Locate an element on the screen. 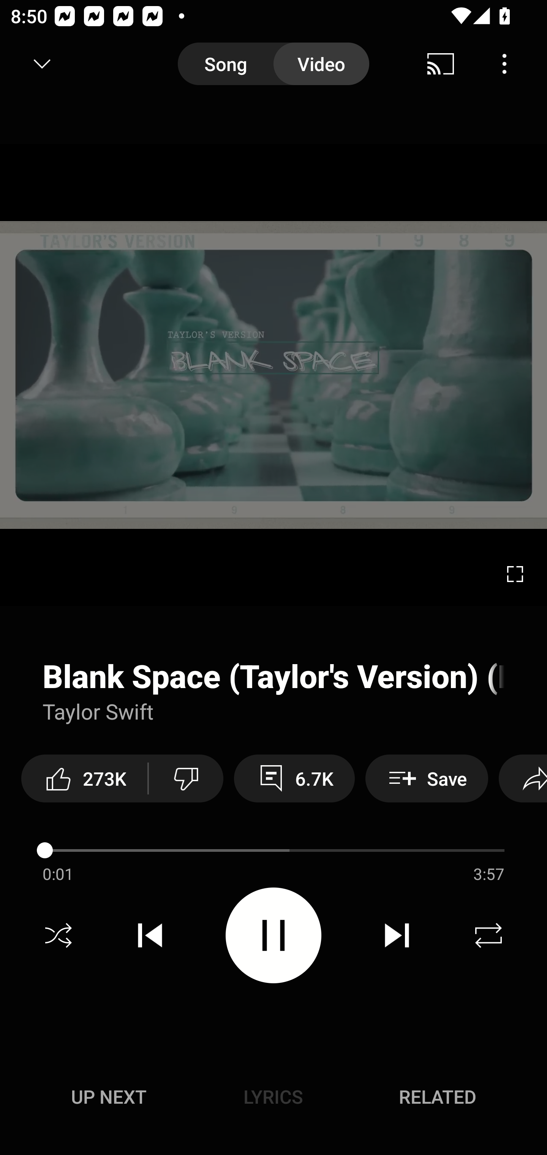  Lyrics LYRICS is located at coordinates (273, 1096).